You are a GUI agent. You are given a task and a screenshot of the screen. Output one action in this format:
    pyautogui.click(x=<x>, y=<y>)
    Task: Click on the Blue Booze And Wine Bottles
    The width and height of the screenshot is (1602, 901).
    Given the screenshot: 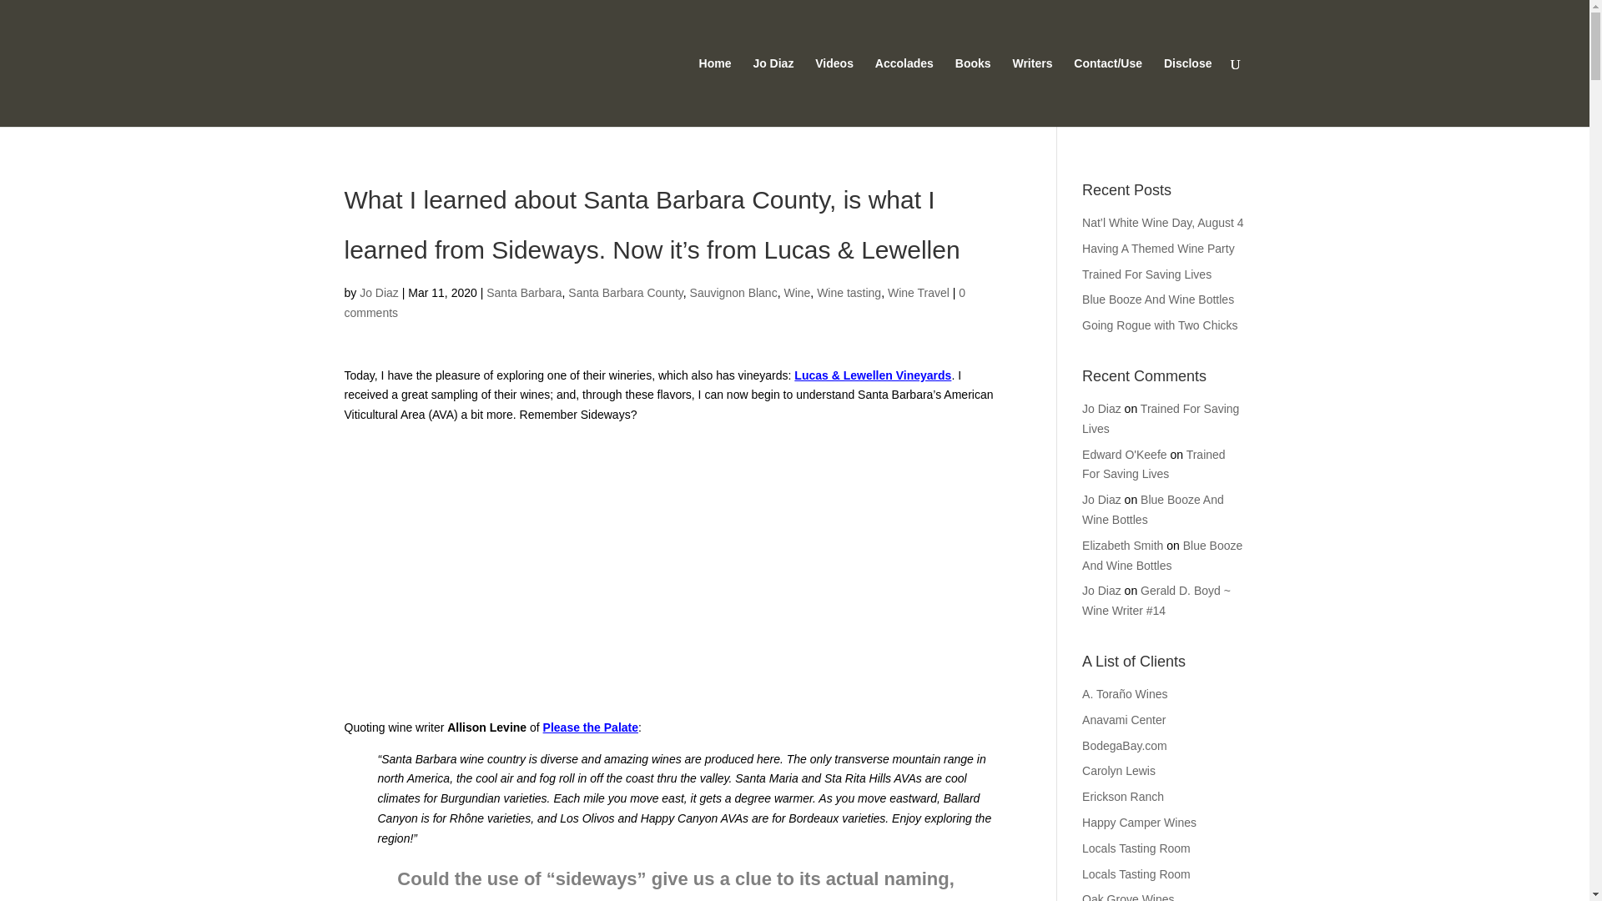 What is the action you would take?
    pyautogui.click(x=1153, y=509)
    